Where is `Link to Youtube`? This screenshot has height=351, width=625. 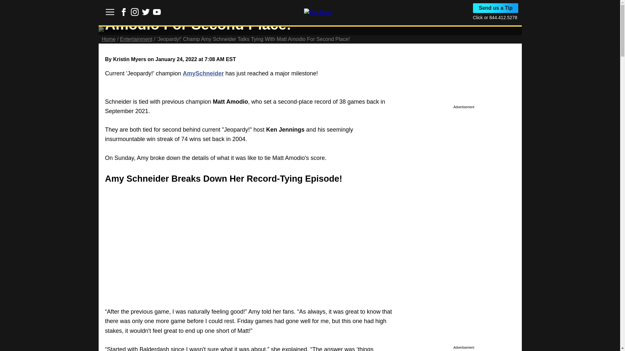 Link to Youtube is located at coordinates (157, 14).